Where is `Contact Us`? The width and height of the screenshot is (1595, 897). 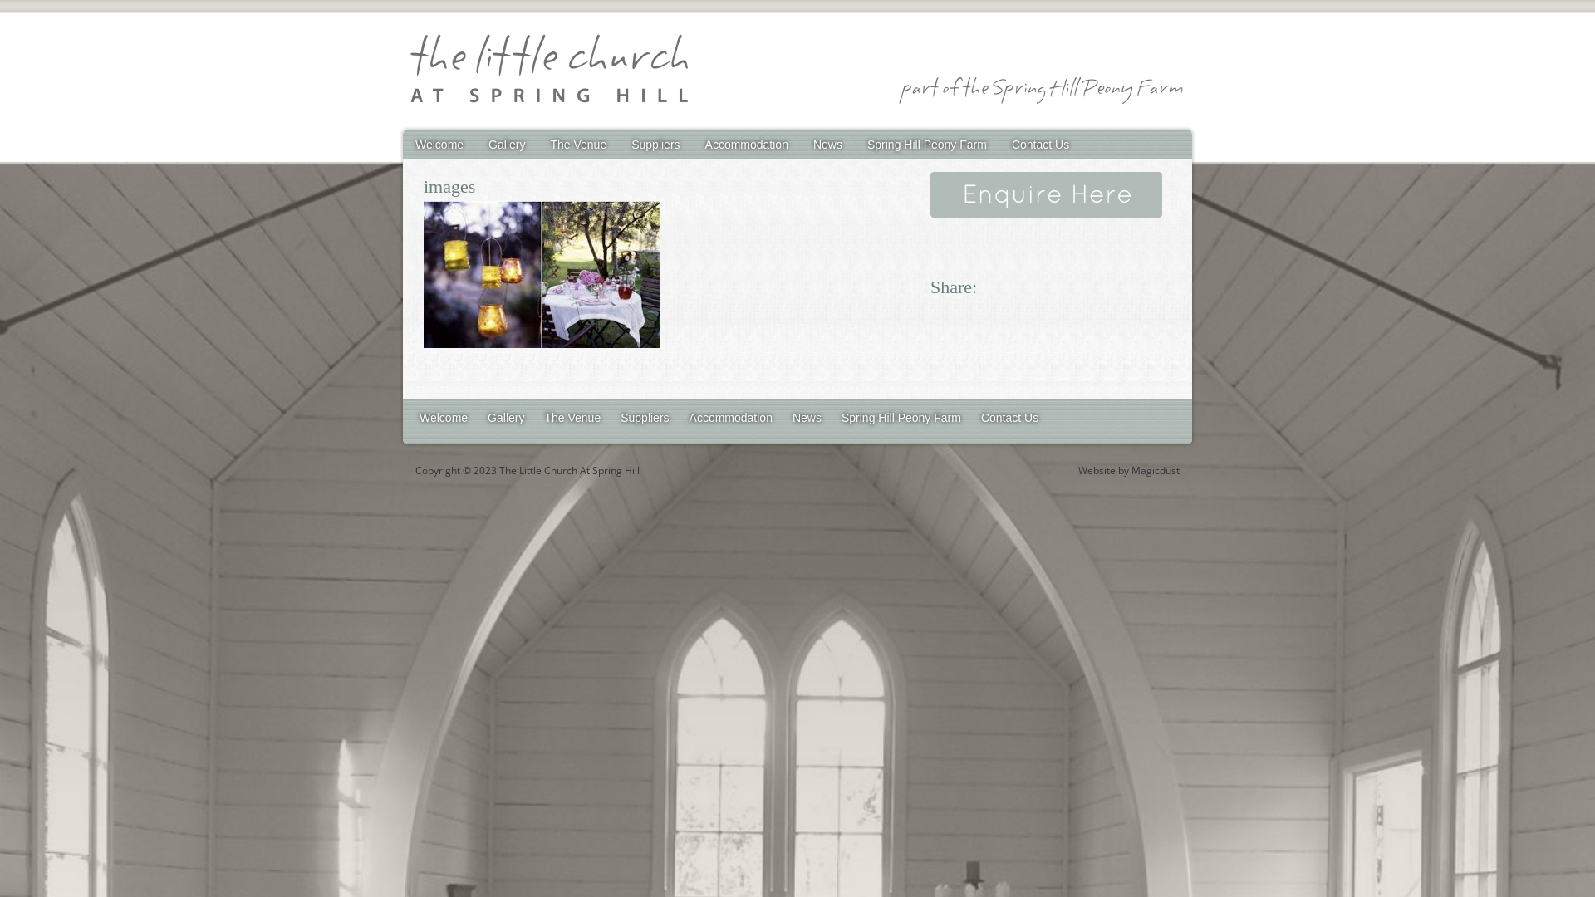
Contact Us is located at coordinates (1010, 418).